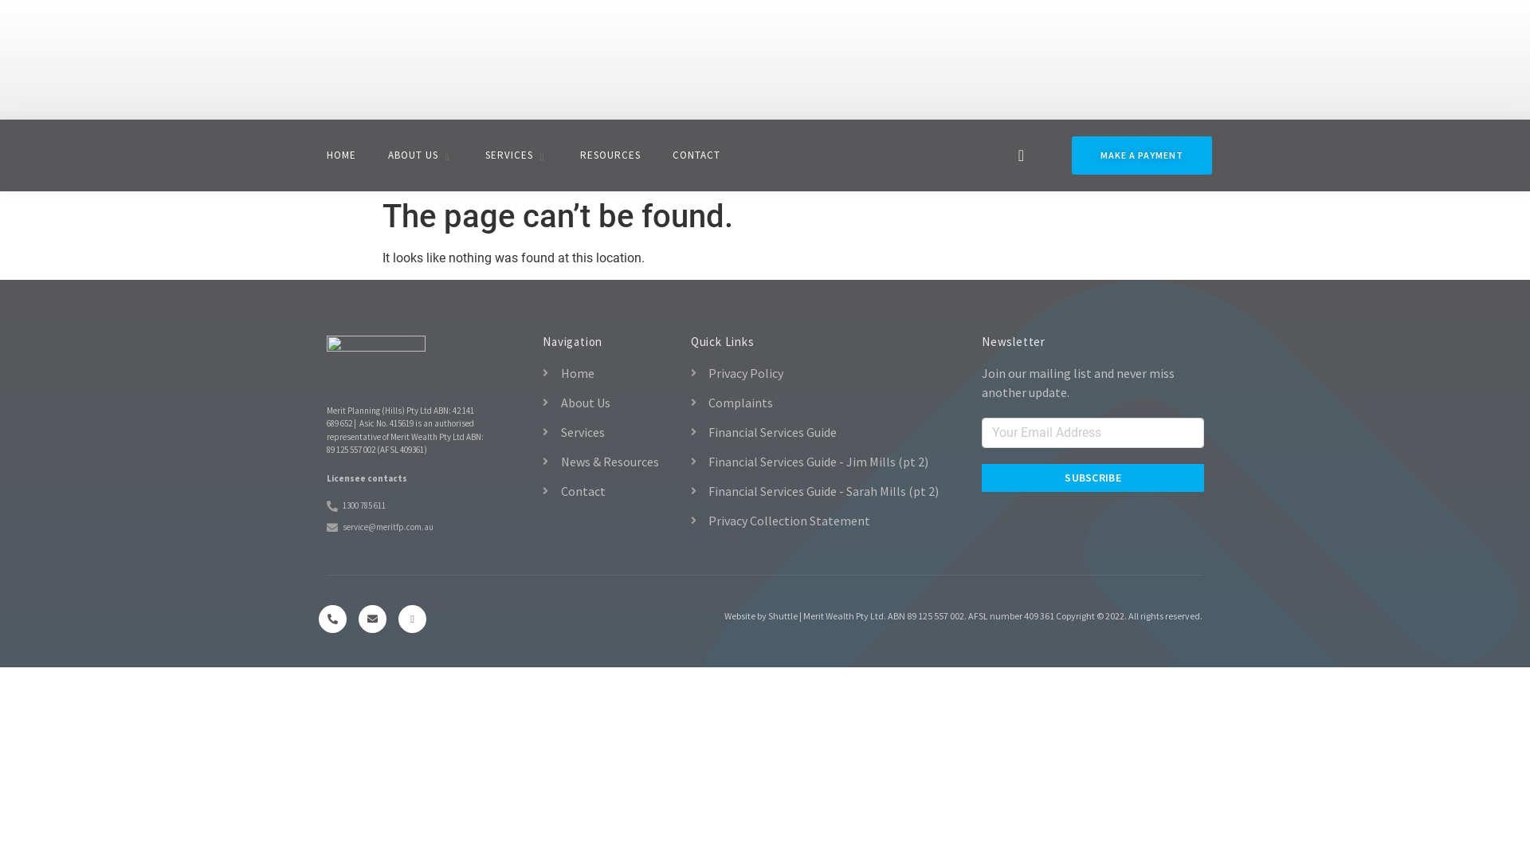 The width and height of the screenshot is (1530, 861). I want to click on Services, so click(609, 432).